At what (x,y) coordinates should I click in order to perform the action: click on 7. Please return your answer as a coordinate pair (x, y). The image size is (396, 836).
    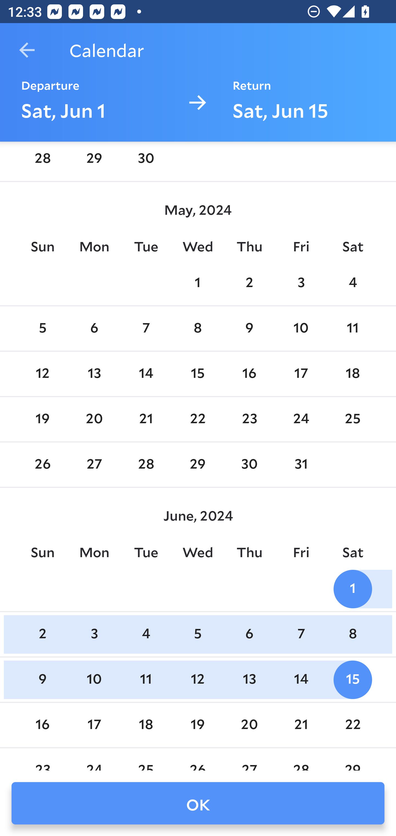
    Looking at the image, I should click on (146, 328).